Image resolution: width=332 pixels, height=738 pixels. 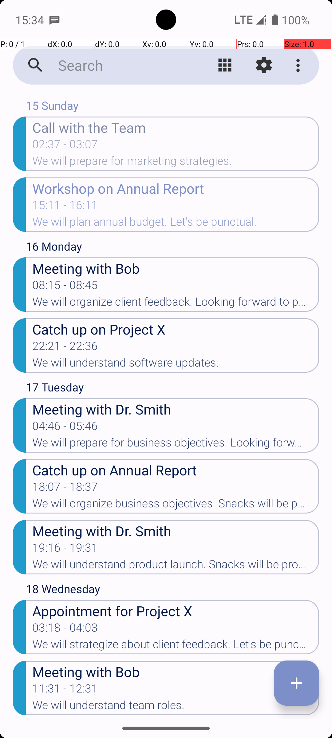 I want to click on 08:15 - 08:45, so click(x=65, y=287).